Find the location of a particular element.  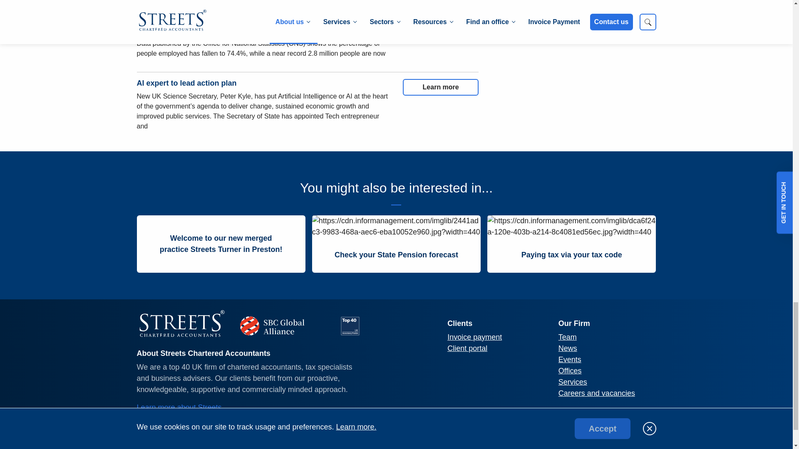

Read Paying tax via your tax code is located at coordinates (572, 255).